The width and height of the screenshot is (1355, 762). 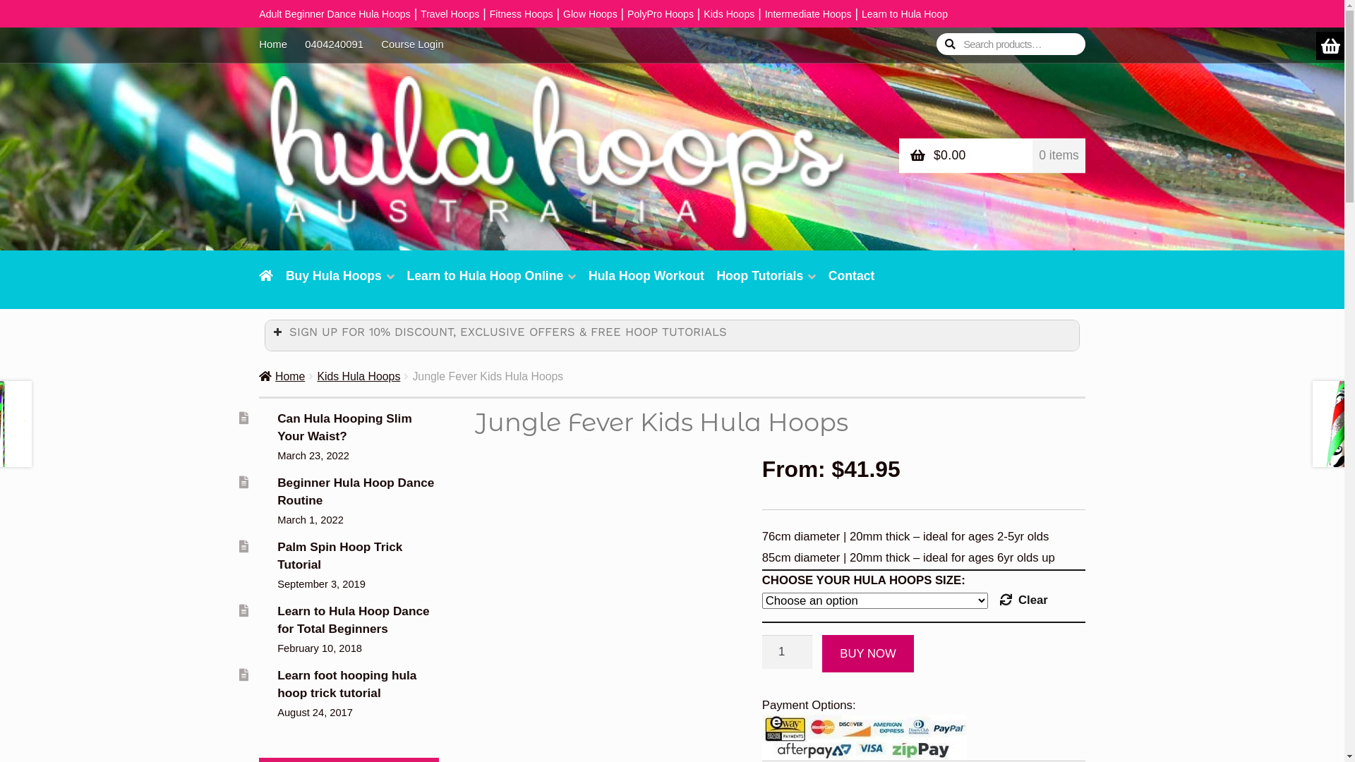 What do you see at coordinates (868, 653) in the screenshot?
I see `BUY NOW` at bounding box center [868, 653].